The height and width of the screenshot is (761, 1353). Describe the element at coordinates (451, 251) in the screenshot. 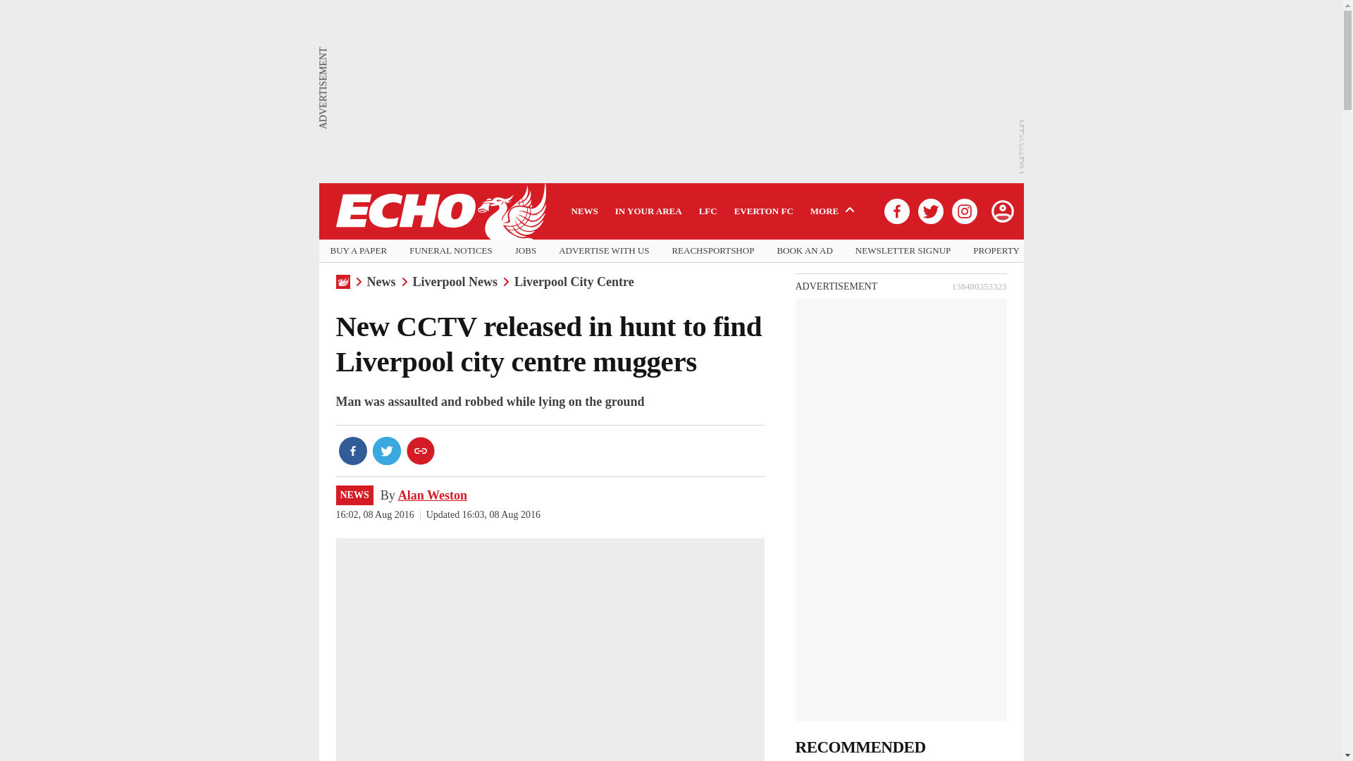

I see `FUNERAL NOTICES` at that location.